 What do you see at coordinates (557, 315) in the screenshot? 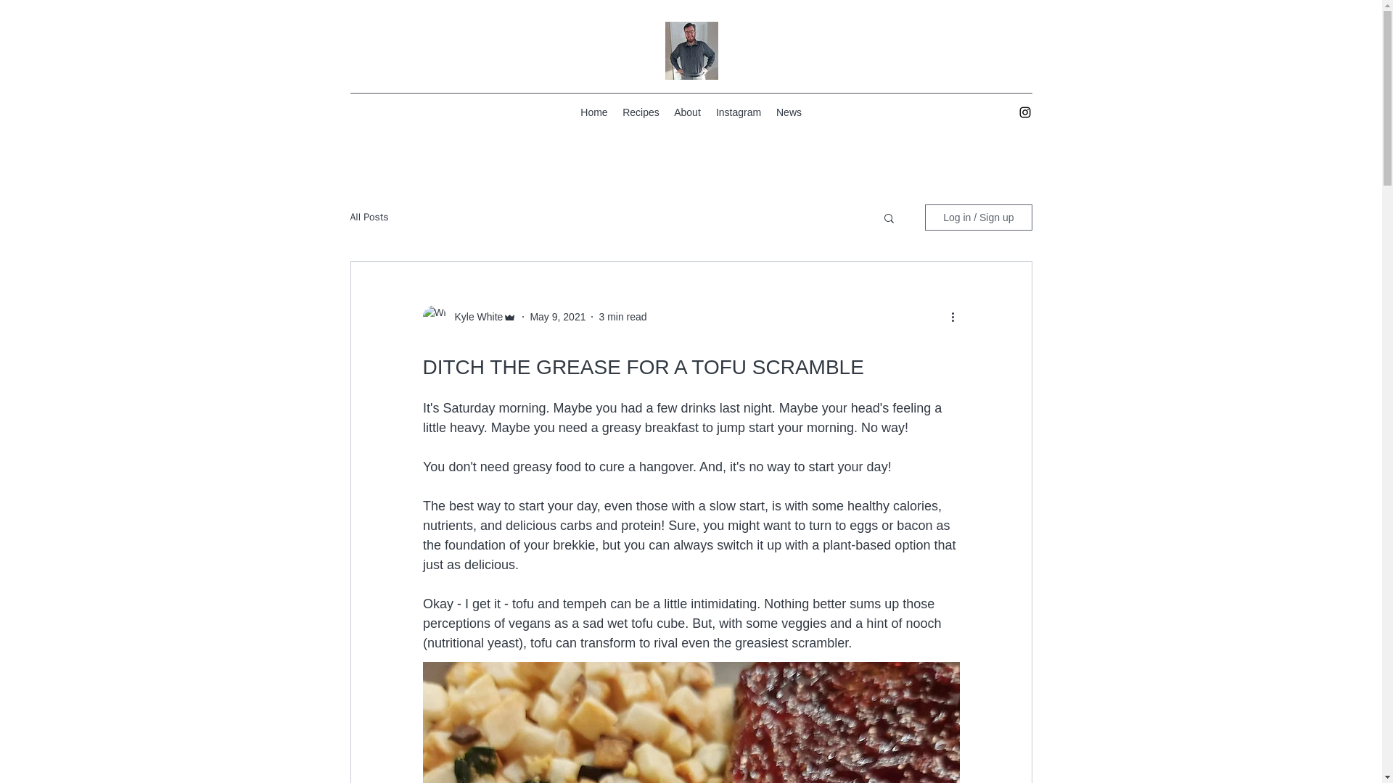
I see `May 9, 2021` at bounding box center [557, 315].